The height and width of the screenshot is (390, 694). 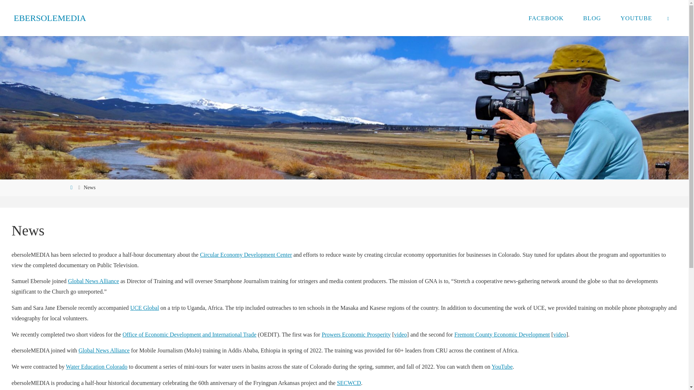 I want to click on FACEBOOK, so click(x=546, y=18).